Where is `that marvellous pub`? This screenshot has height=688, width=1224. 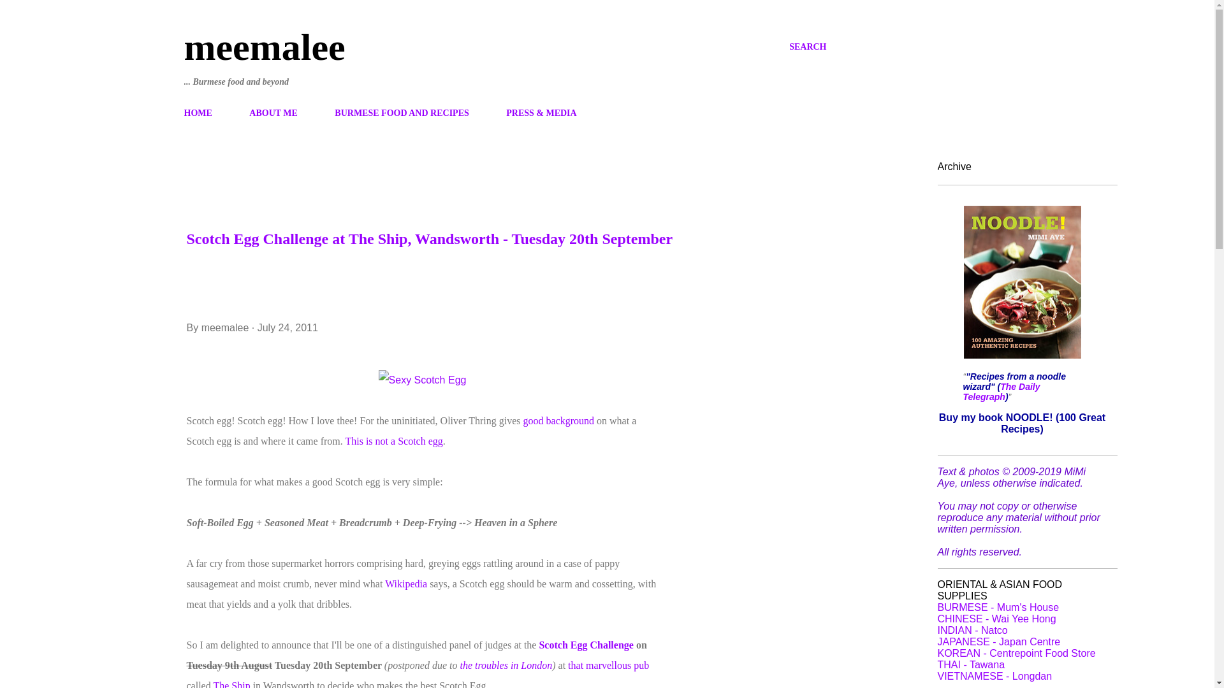 that marvellous pub is located at coordinates (608, 665).